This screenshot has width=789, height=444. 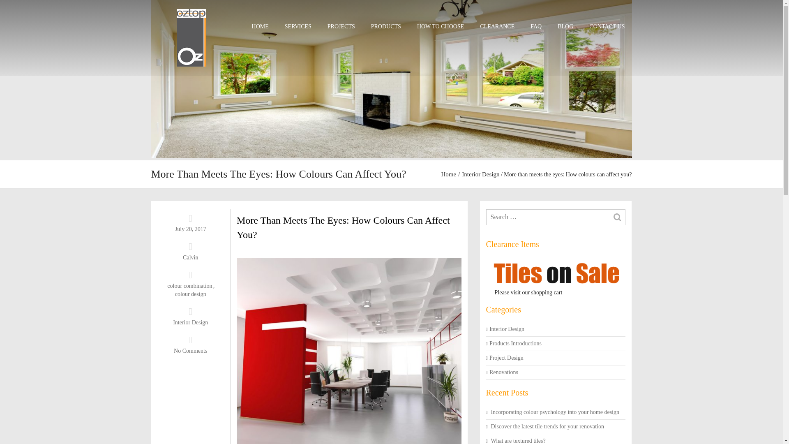 What do you see at coordinates (441, 27) in the screenshot?
I see `HOW TO CHOOSE` at bounding box center [441, 27].